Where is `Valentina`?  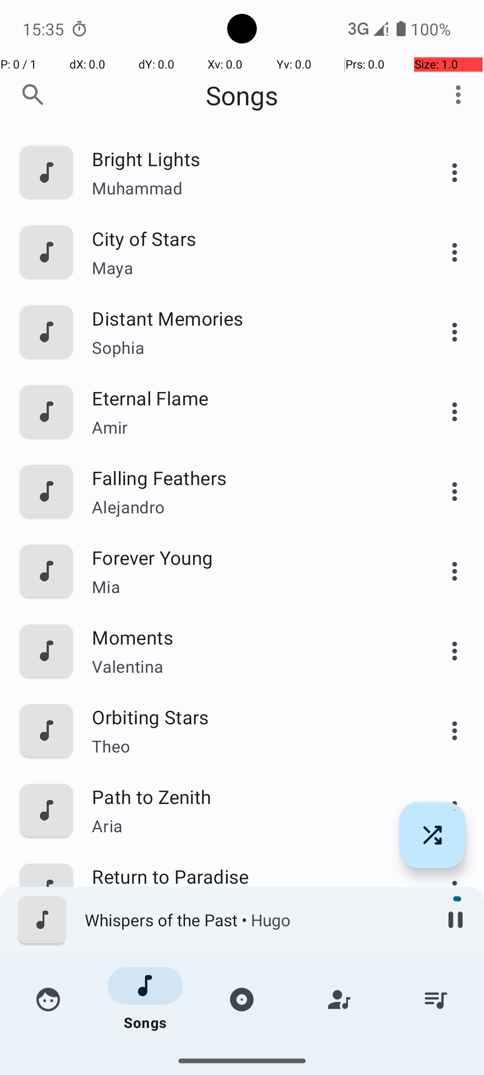
Valentina is located at coordinates (250, 666).